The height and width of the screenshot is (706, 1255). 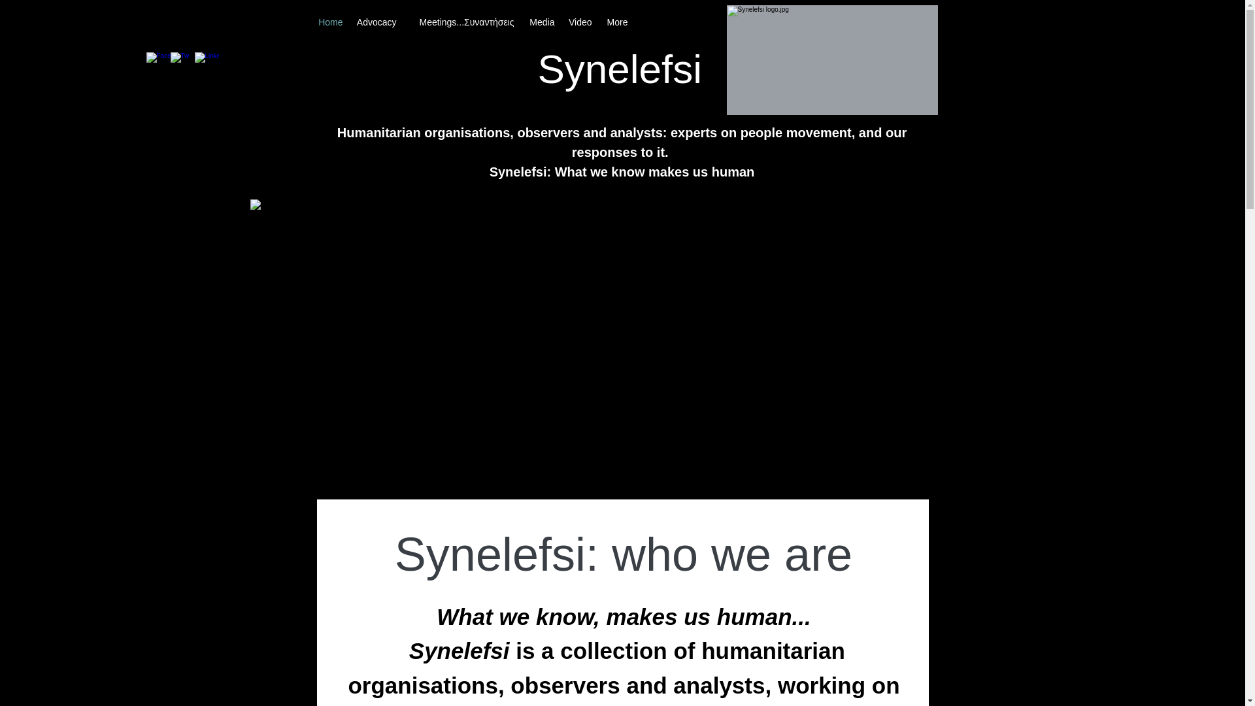 I want to click on Home, so click(x=331, y=22).